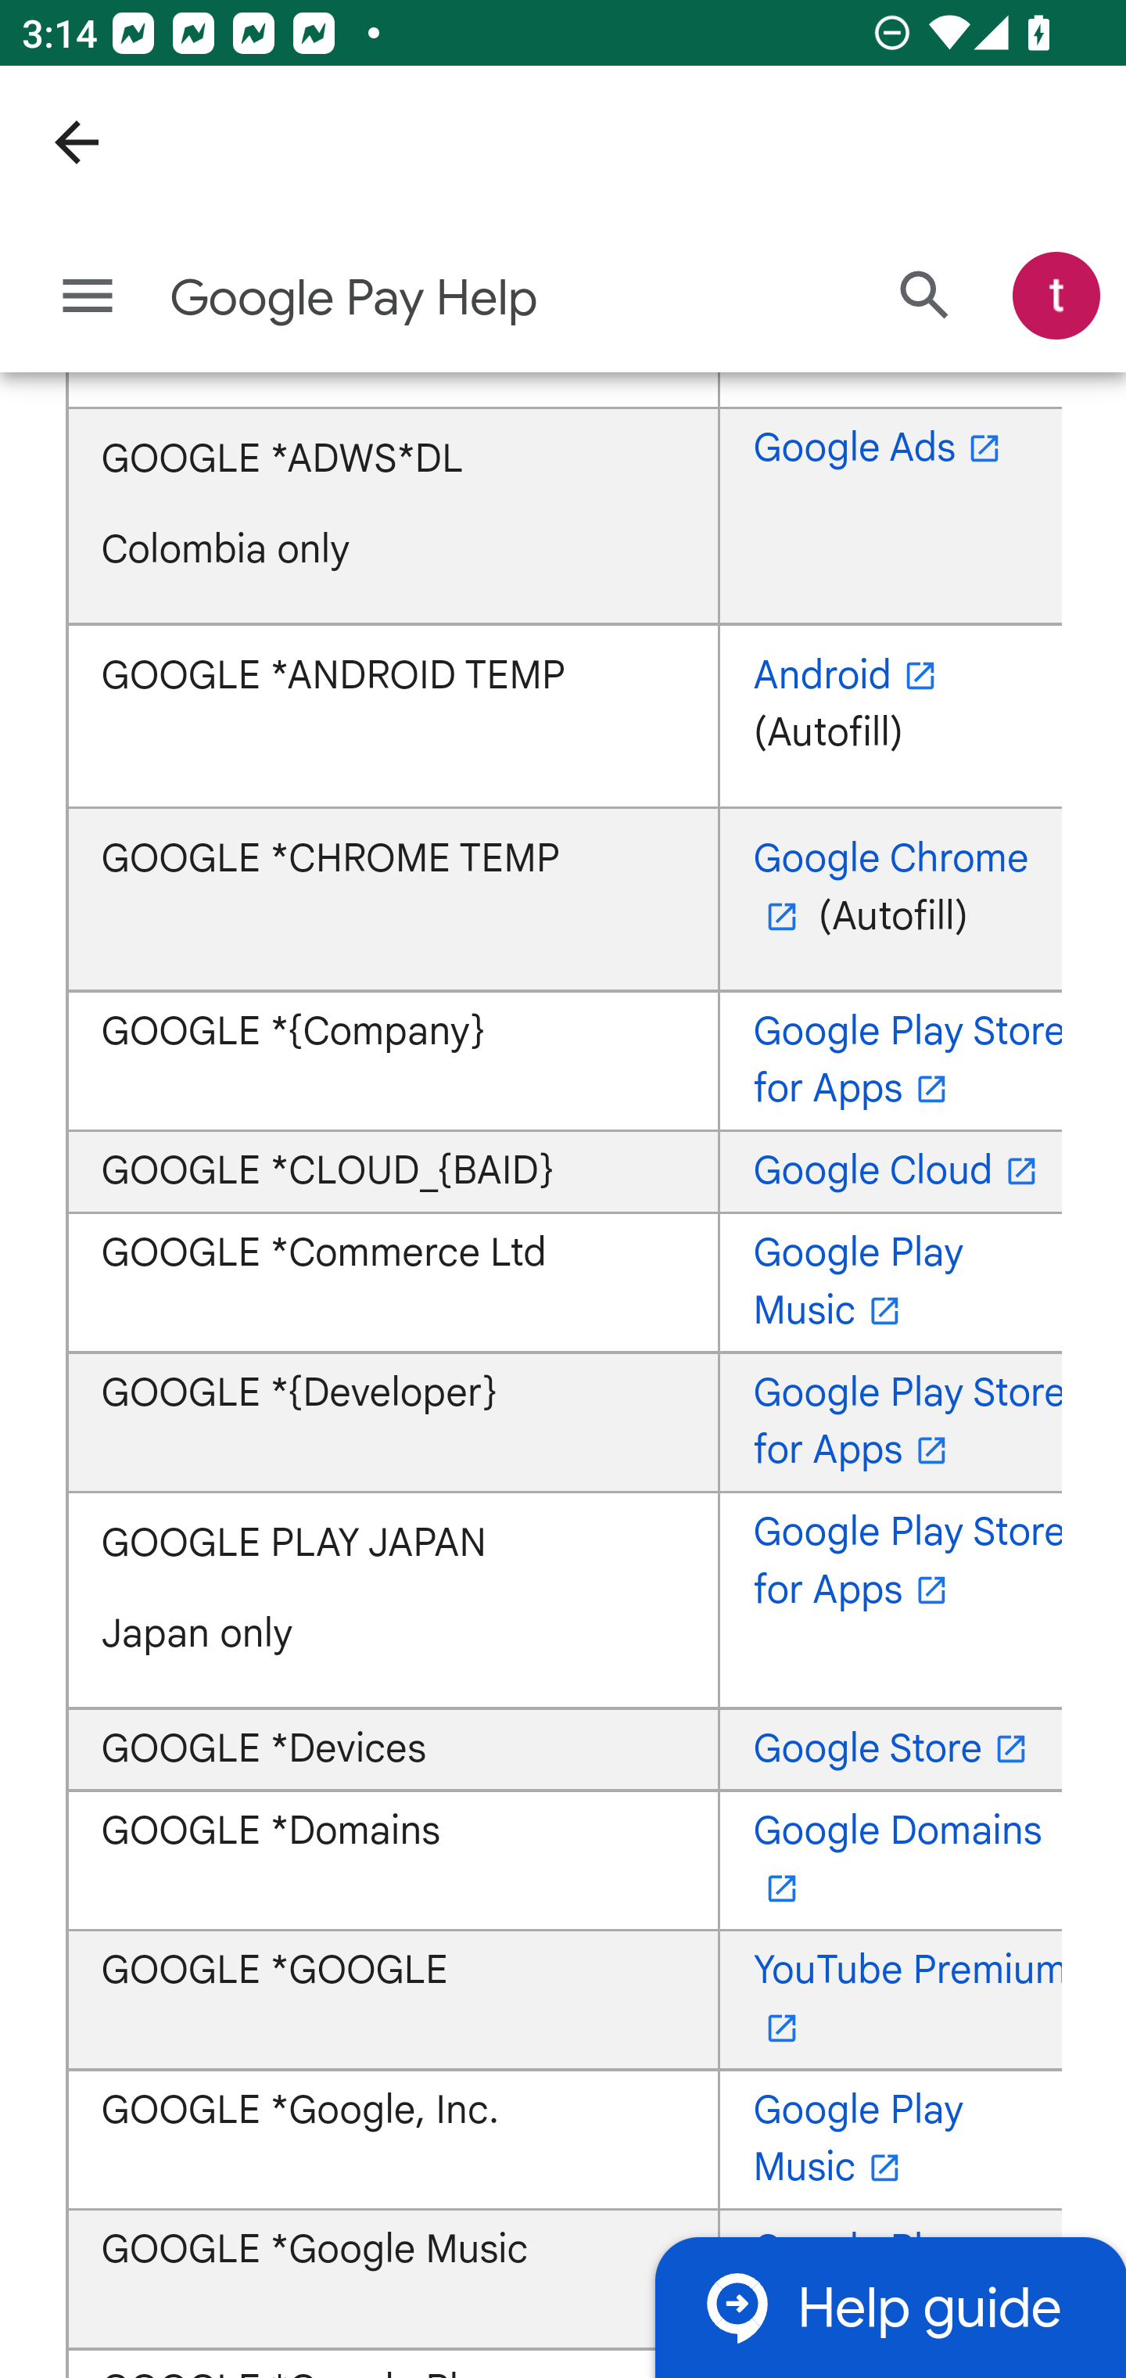  What do you see at coordinates (859, 1284) in the screenshot?
I see `Google Play Music` at bounding box center [859, 1284].